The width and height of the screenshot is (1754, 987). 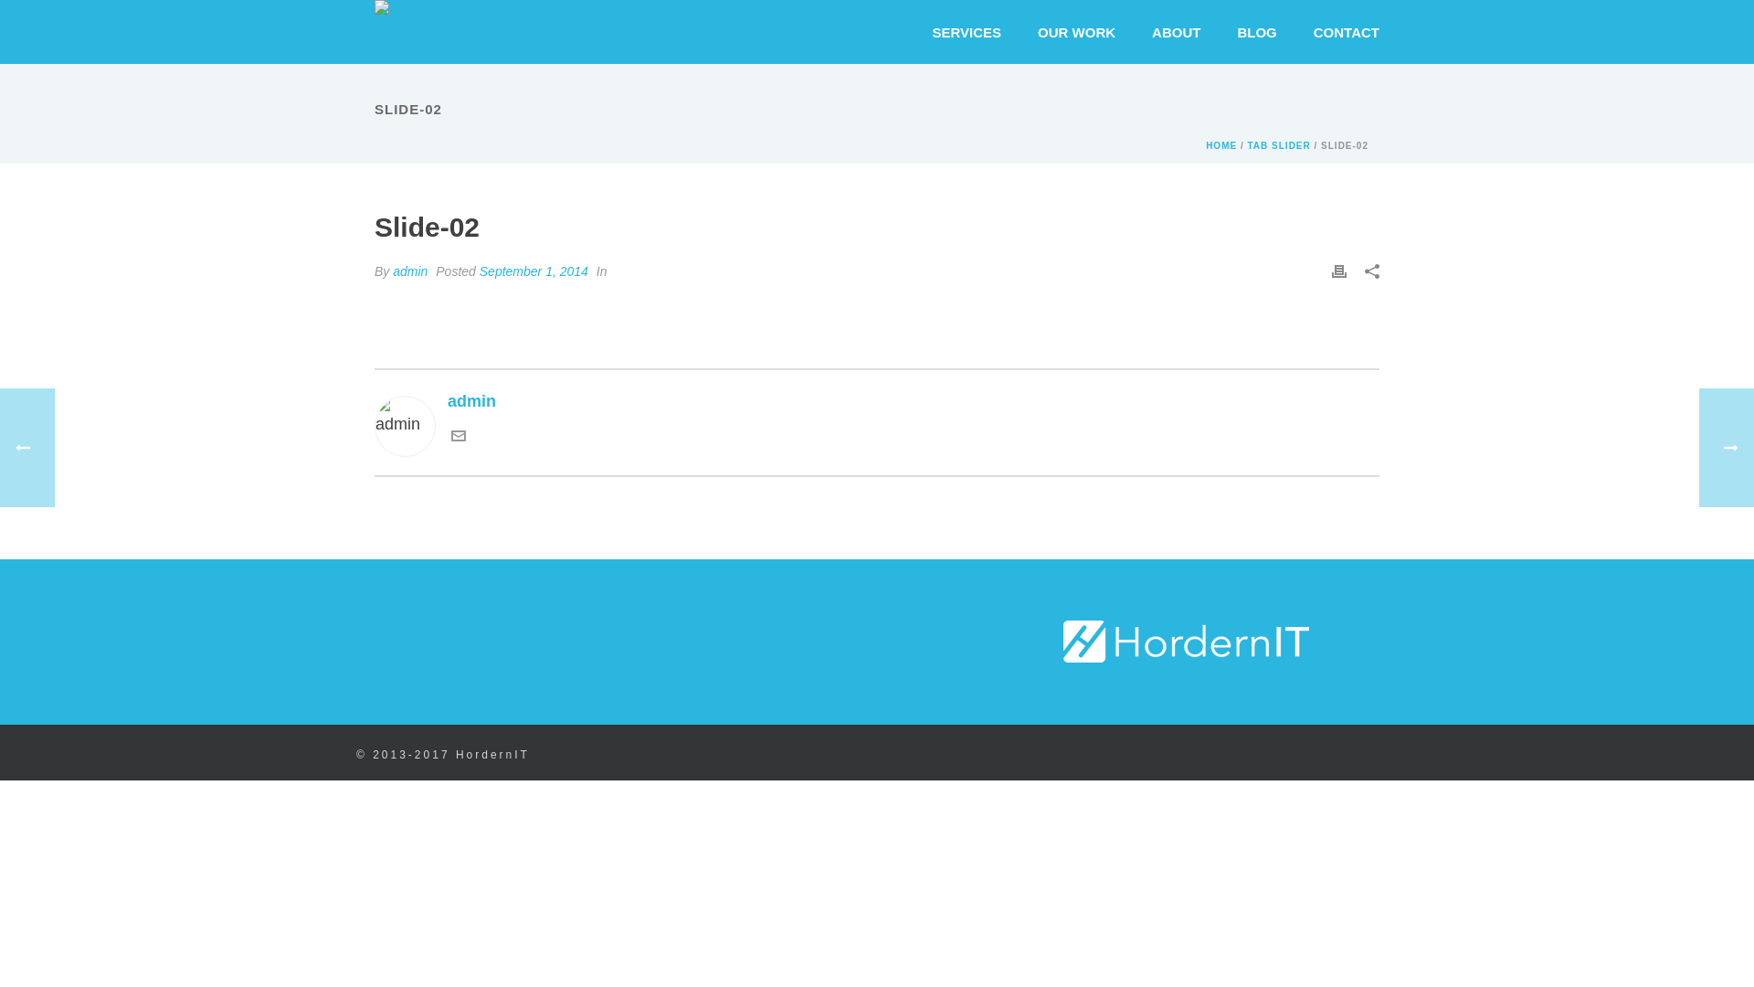 What do you see at coordinates (1076, 33) in the screenshot?
I see `OUR WORK` at bounding box center [1076, 33].